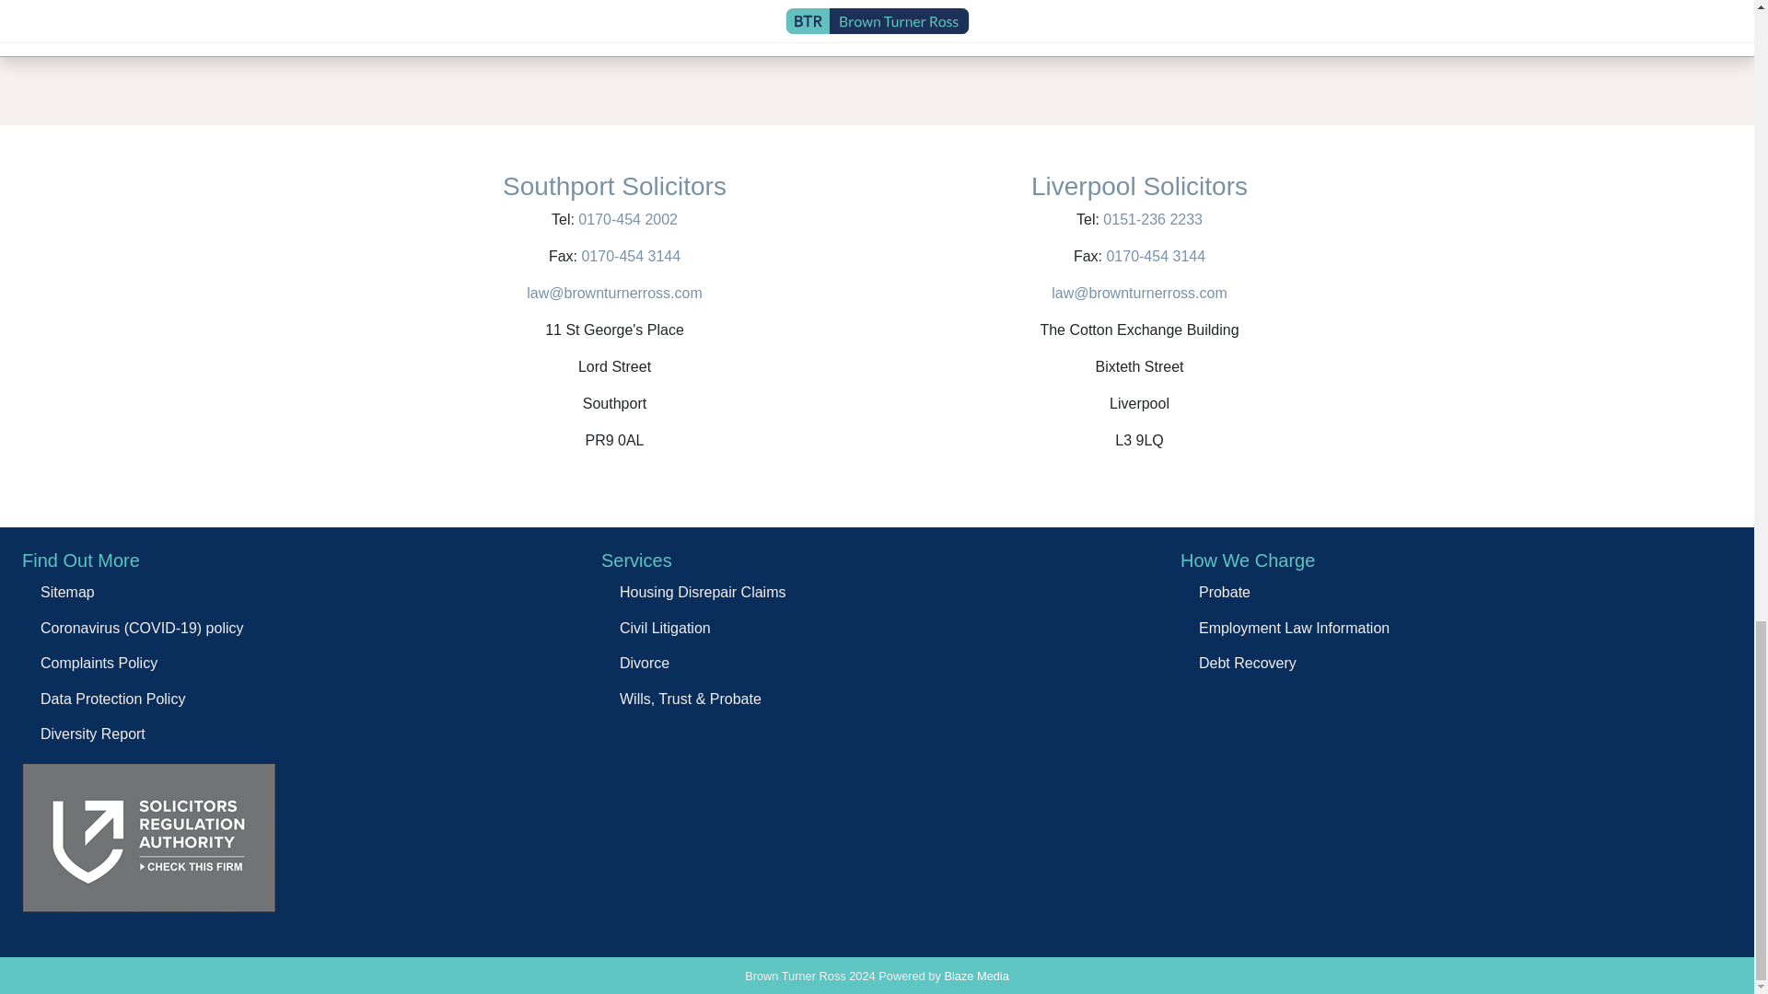 The height and width of the screenshot is (994, 1768). Describe the element at coordinates (1151, 219) in the screenshot. I see `0151-236 2233` at that location.